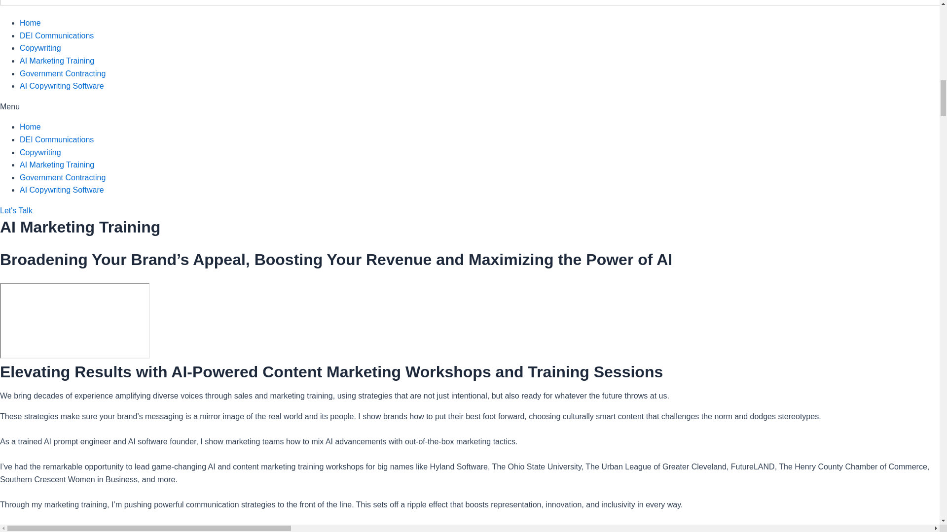  What do you see at coordinates (57, 35) in the screenshot?
I see `DEI Communications` at bounding box center [57, 35].